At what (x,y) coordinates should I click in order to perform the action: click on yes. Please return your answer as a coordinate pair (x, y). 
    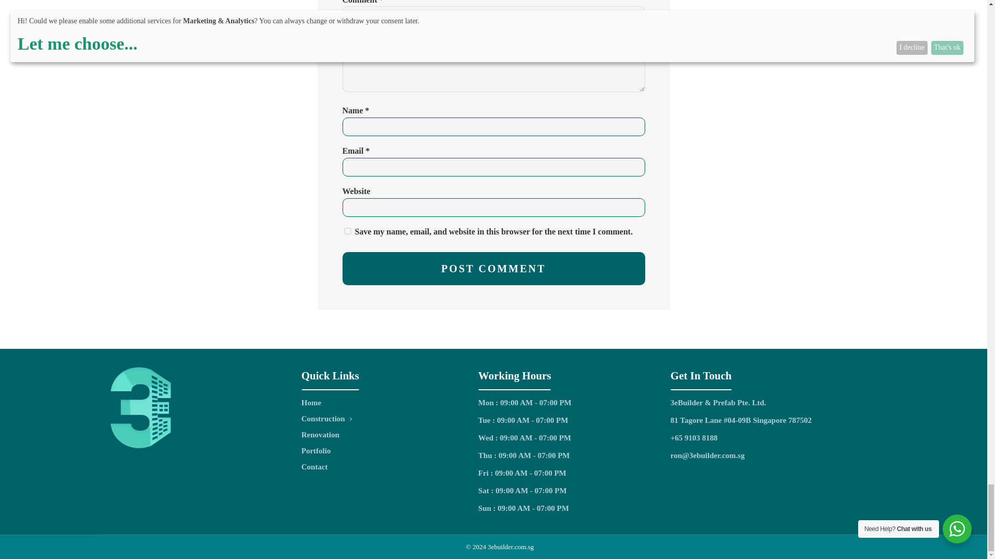
    Looking at the image, I should click on (347, 231).